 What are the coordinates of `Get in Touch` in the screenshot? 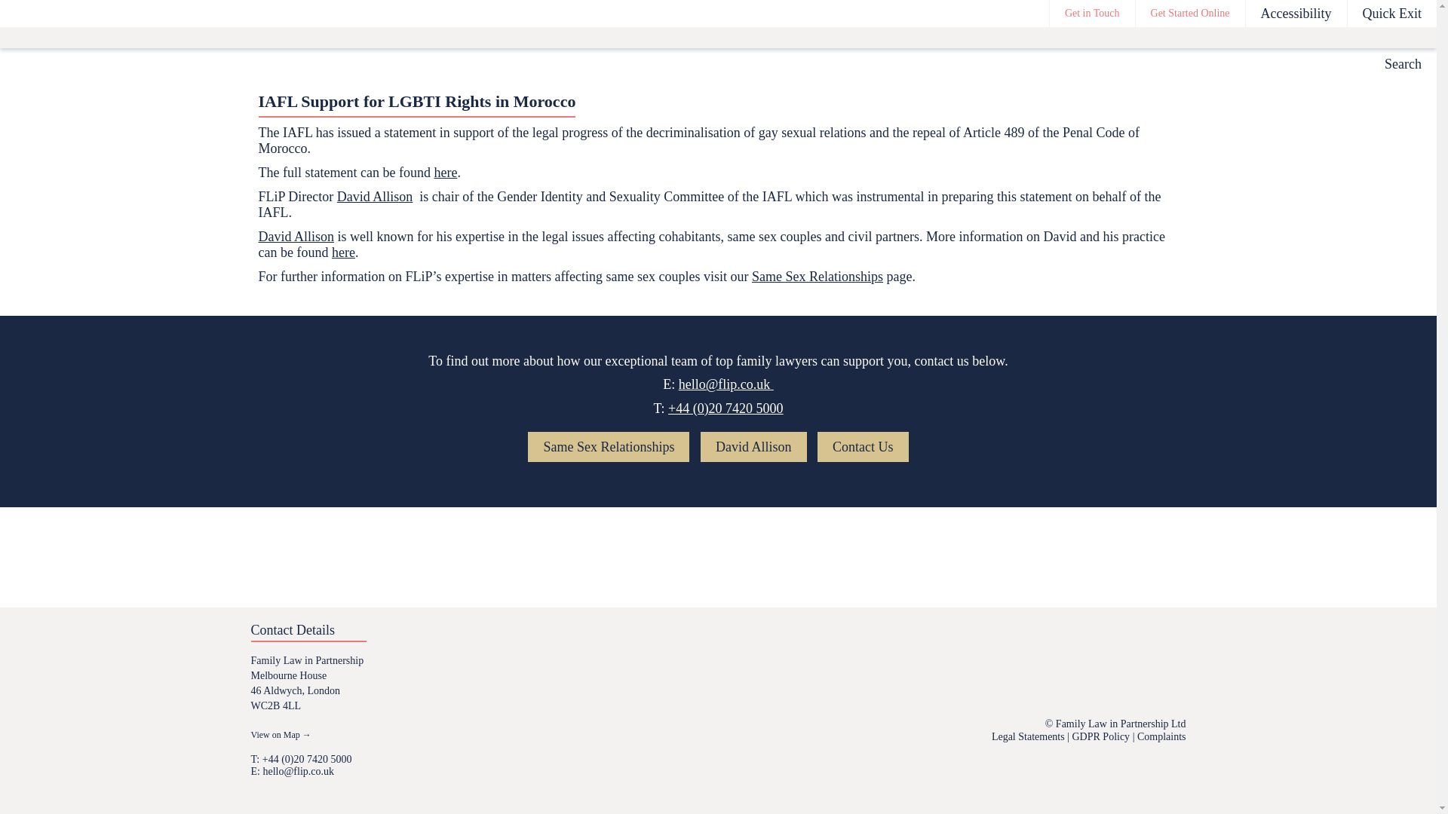 It's located at (1092, 14).